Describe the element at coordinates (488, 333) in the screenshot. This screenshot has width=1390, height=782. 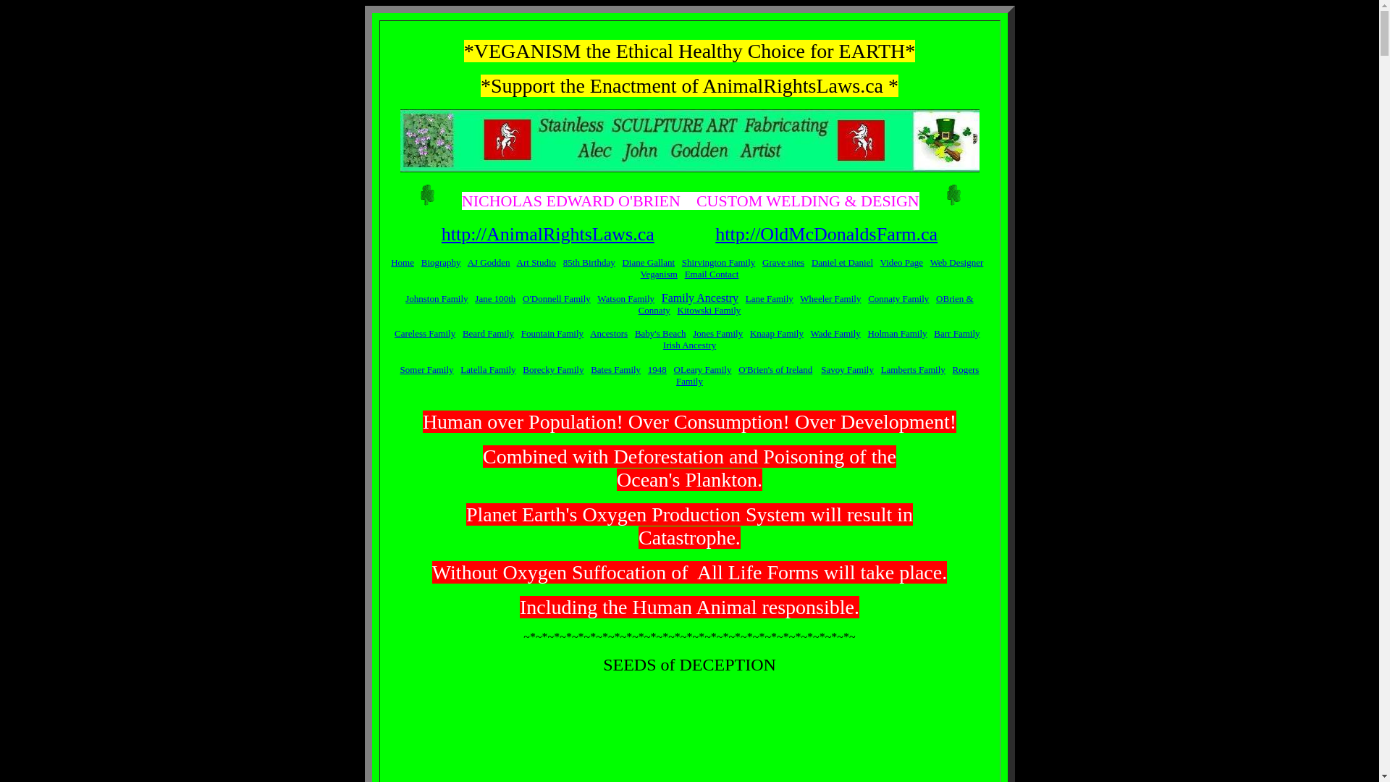
I see `Beard Family` at that location.